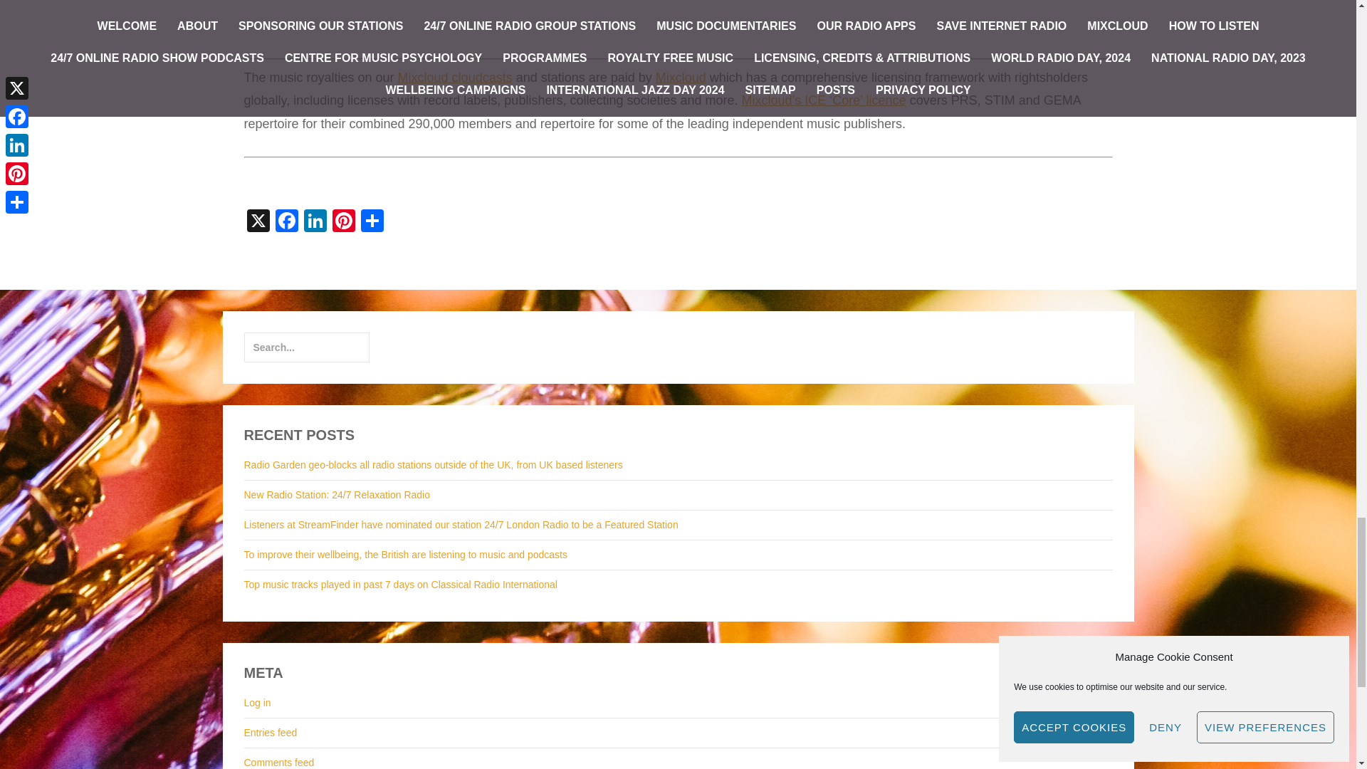 The height and width of the screenshot is (769, 1367). I want to click on Facebook, so click(286, 222).